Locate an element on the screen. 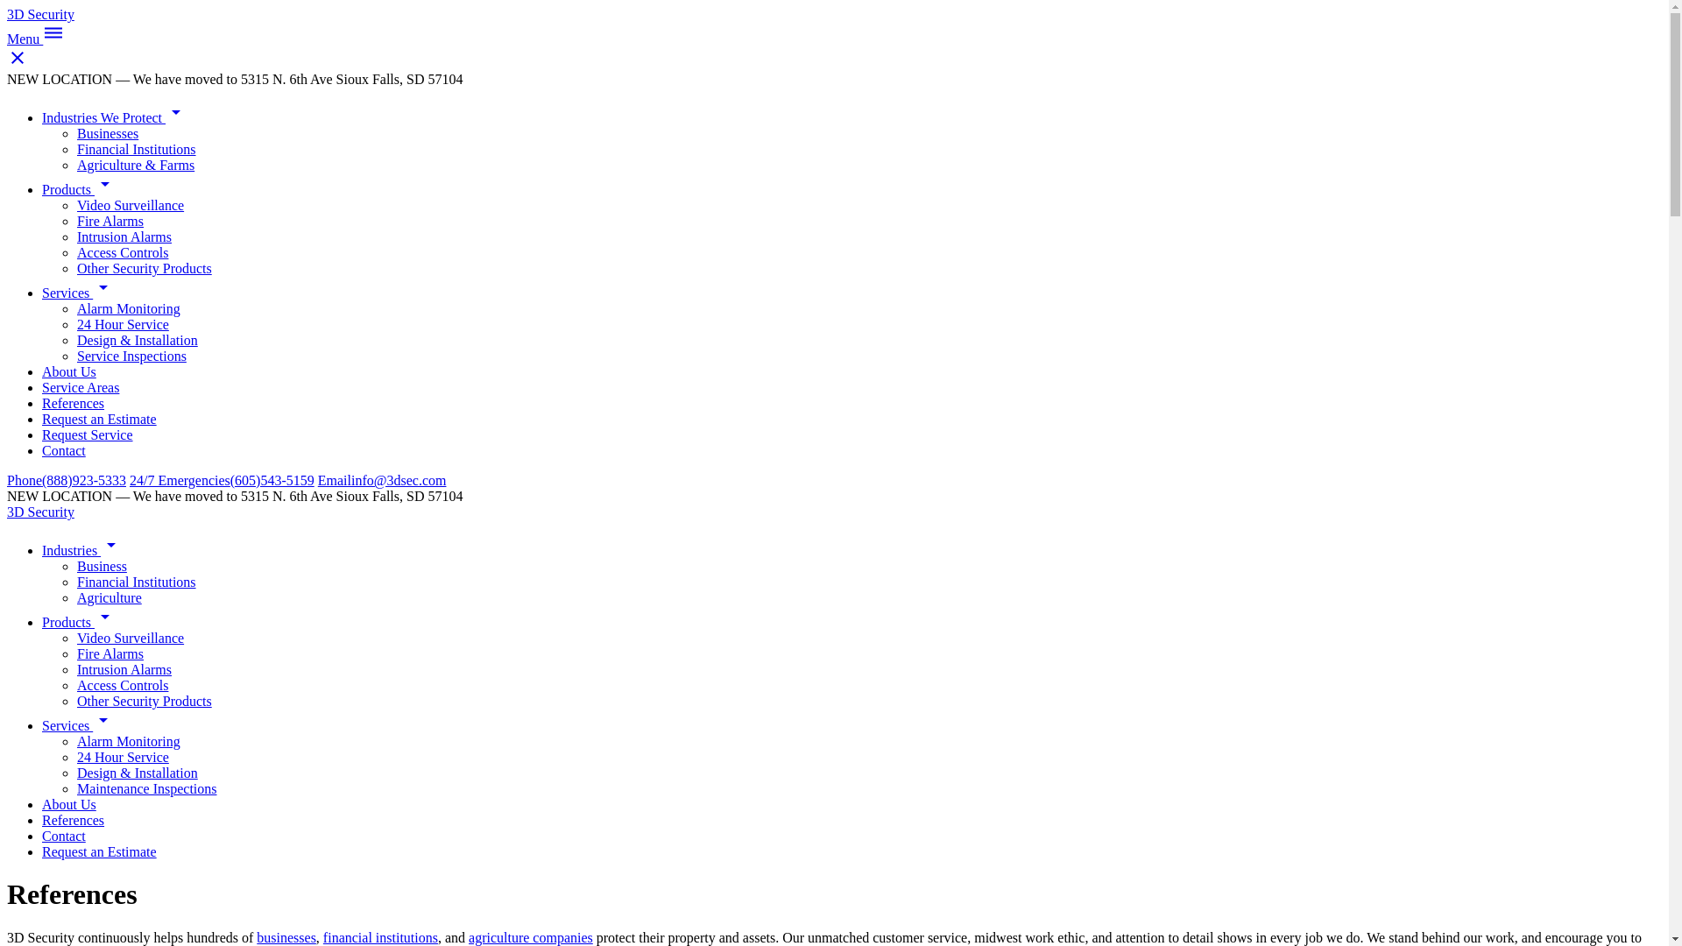 This screenshot has width=1682, height=946. Request Service is located at coordinates (88, 434).